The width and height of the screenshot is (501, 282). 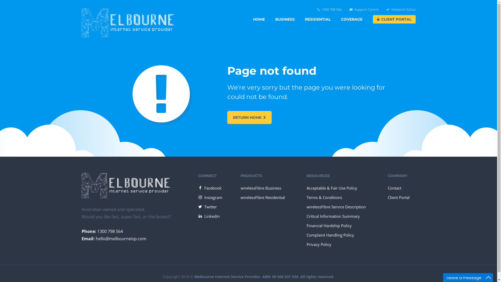 What do you see at coordinates (249, 118) in the screenshot?
I see `RETURN HOME` at bounding box center [249, 118].